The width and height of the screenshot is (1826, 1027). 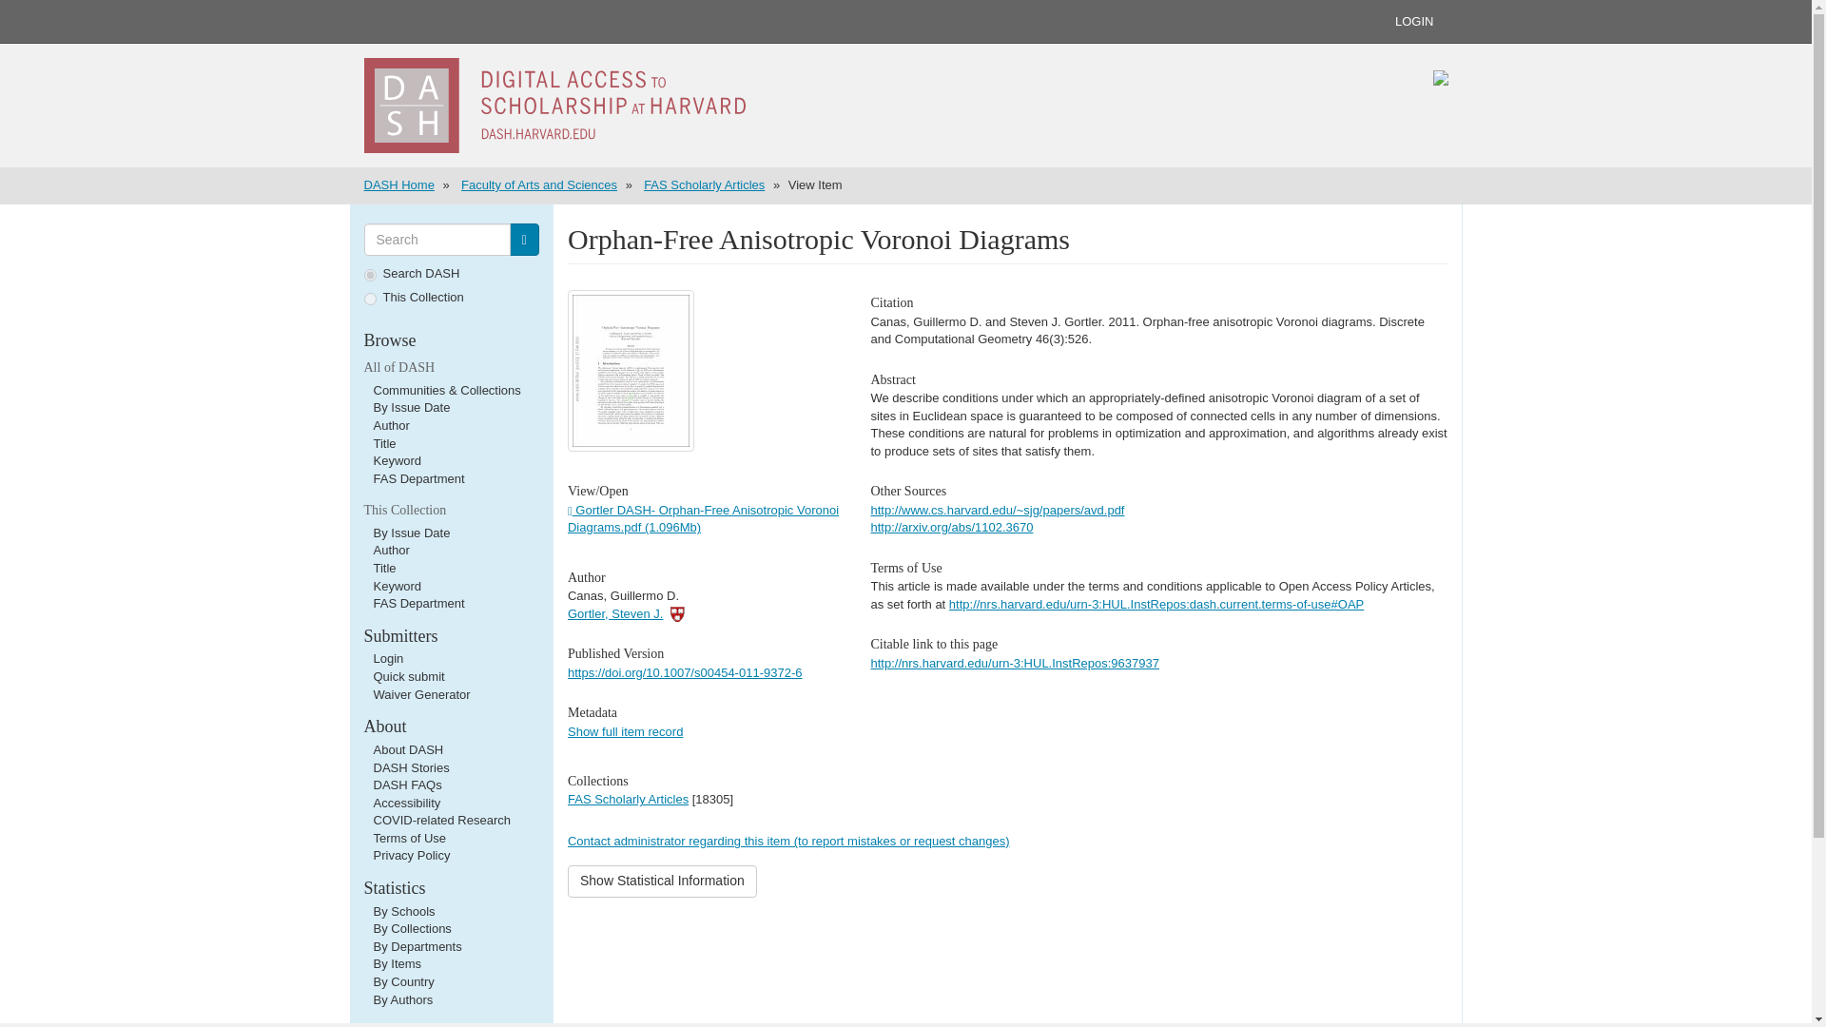 What do you see at coordinates (390, 550) in the screenshot?
I see `Author` at bounding box center [390, 550].